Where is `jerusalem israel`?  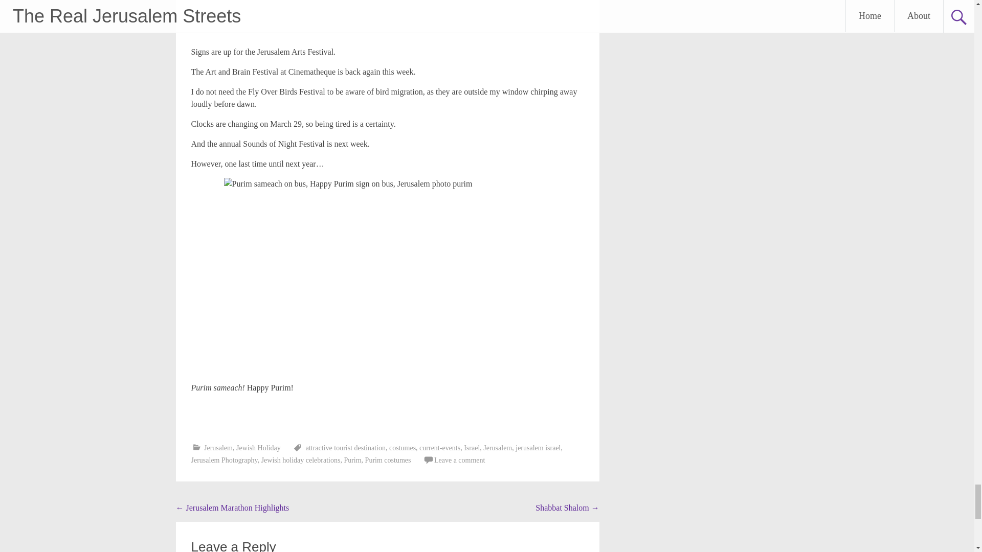
jerusalem israel is located at coordinates (538, 448).